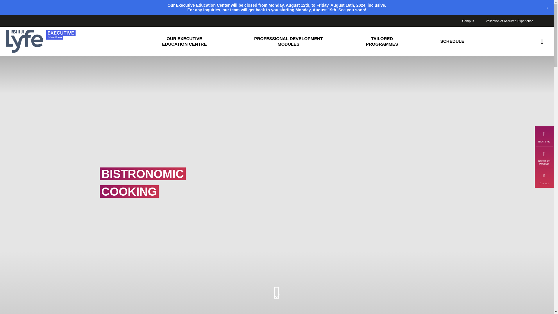 Image resolution: width=558 pixels, height=314 pixels. I want to click on OUR EXECUTIVE EDUCATION CENTRE, so click(184, 41).